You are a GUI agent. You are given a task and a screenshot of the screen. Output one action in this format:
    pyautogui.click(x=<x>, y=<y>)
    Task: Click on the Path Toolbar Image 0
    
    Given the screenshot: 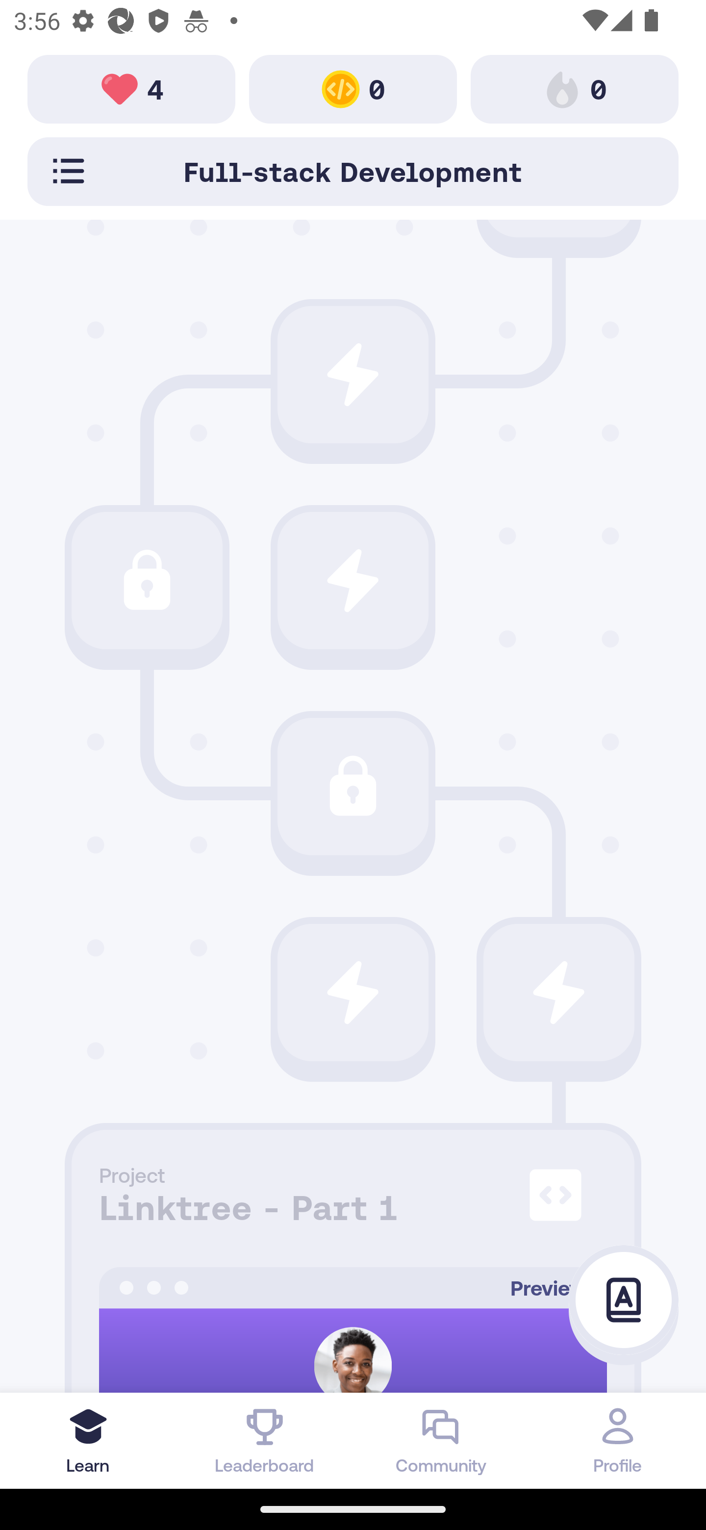 What is the action you would take?
    pyautogui.click(x=353, y=88)
    